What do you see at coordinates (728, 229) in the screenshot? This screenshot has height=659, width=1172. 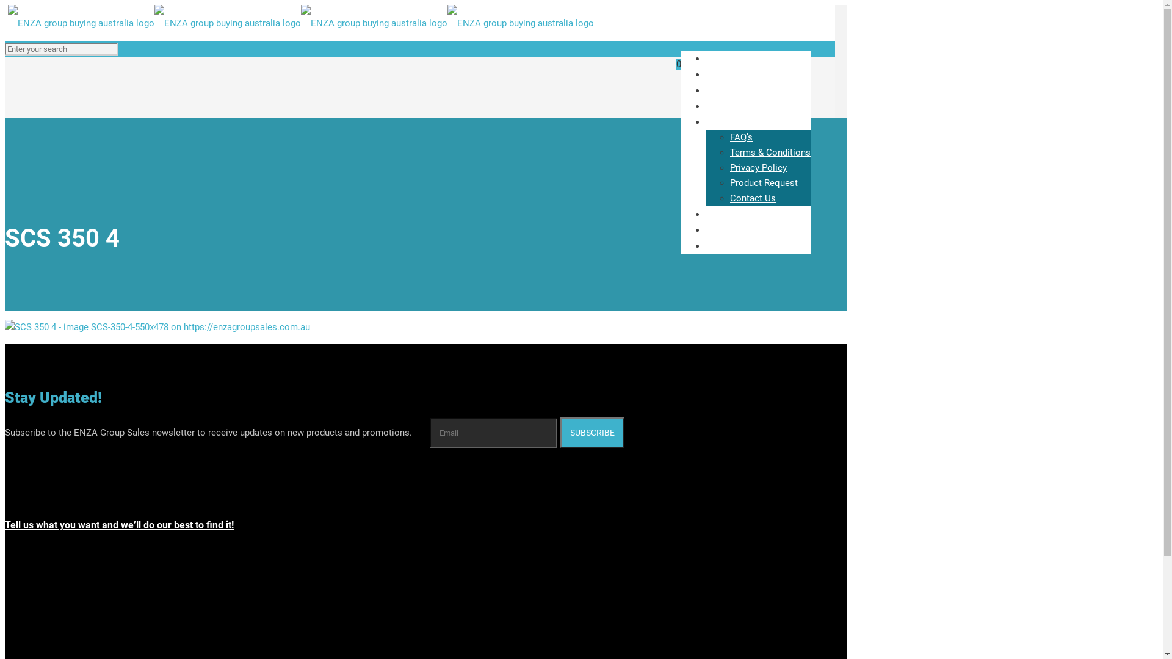 I see `Sign up` at bounding box center [728, 229].